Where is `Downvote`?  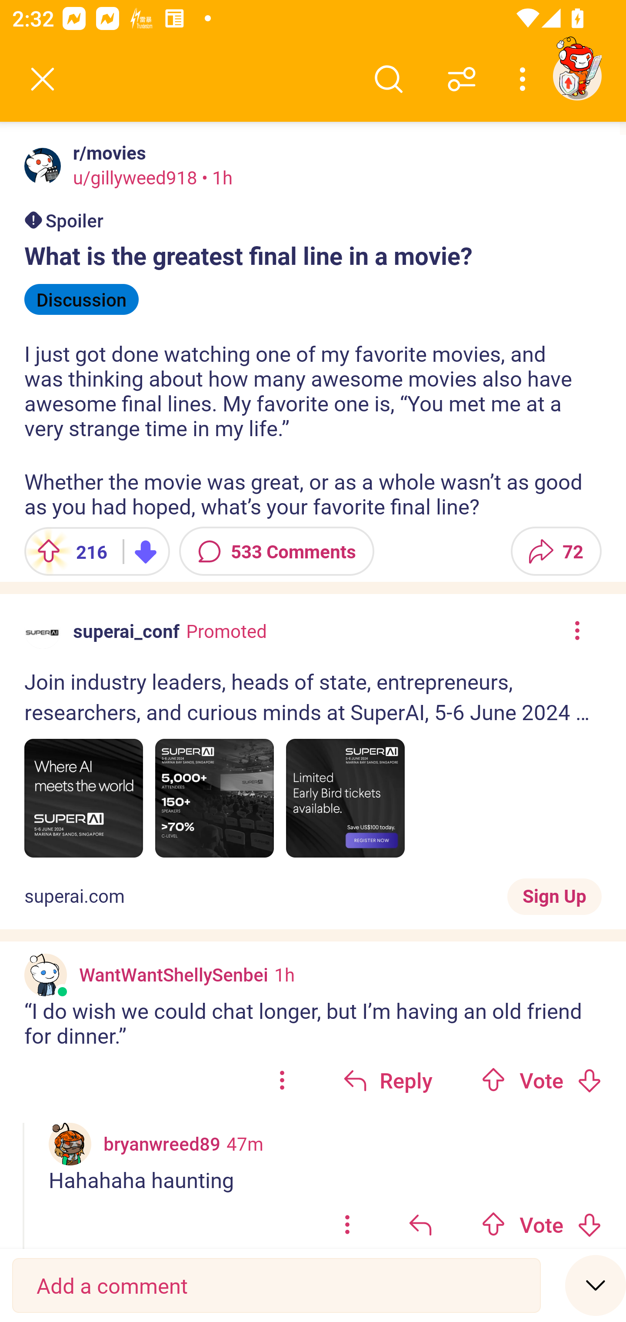
Downvote is located at coordinates (589, 1225).